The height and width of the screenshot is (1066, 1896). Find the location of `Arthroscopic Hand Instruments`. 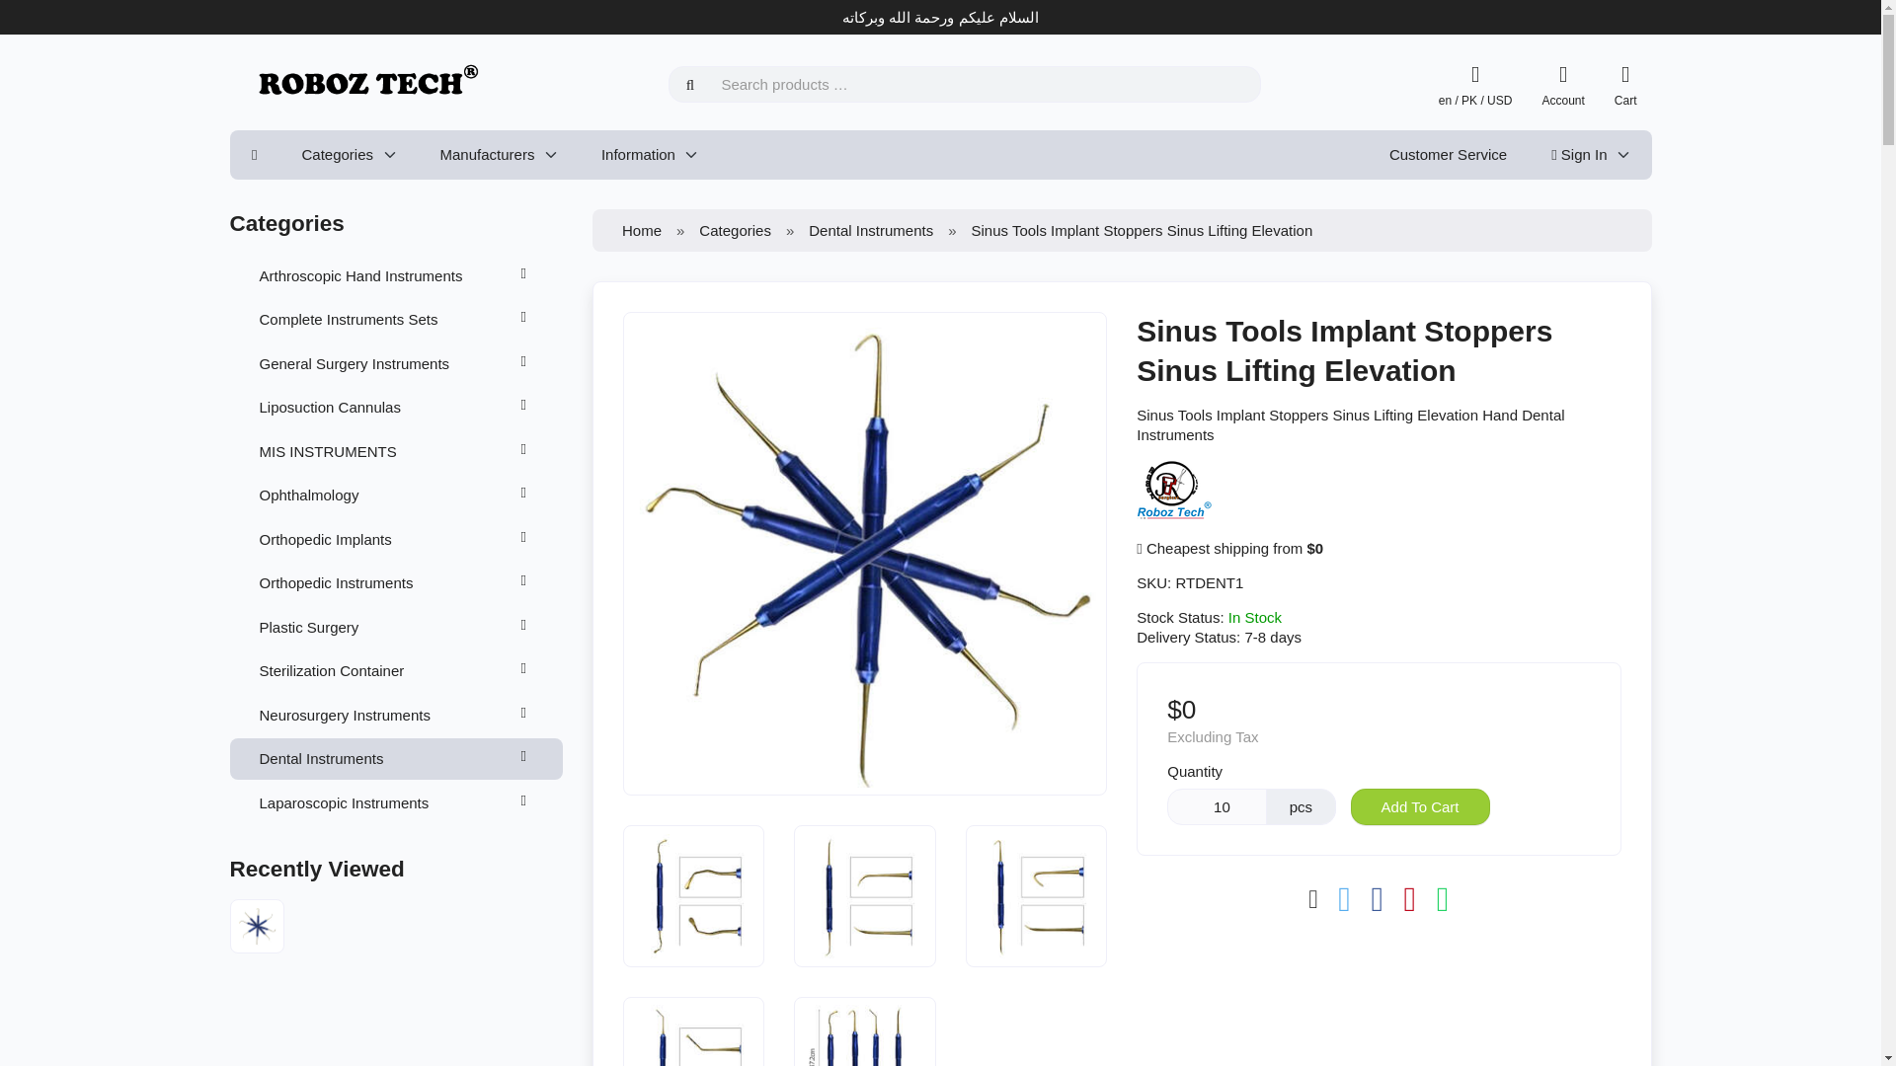

Arthroscopic Hand Instruments is located at coordinates (396, 275).